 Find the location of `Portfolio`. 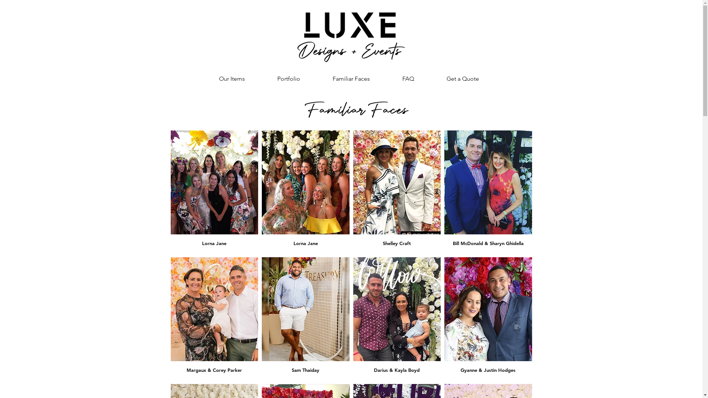

Portfolio is located at coordinates (289, 79).